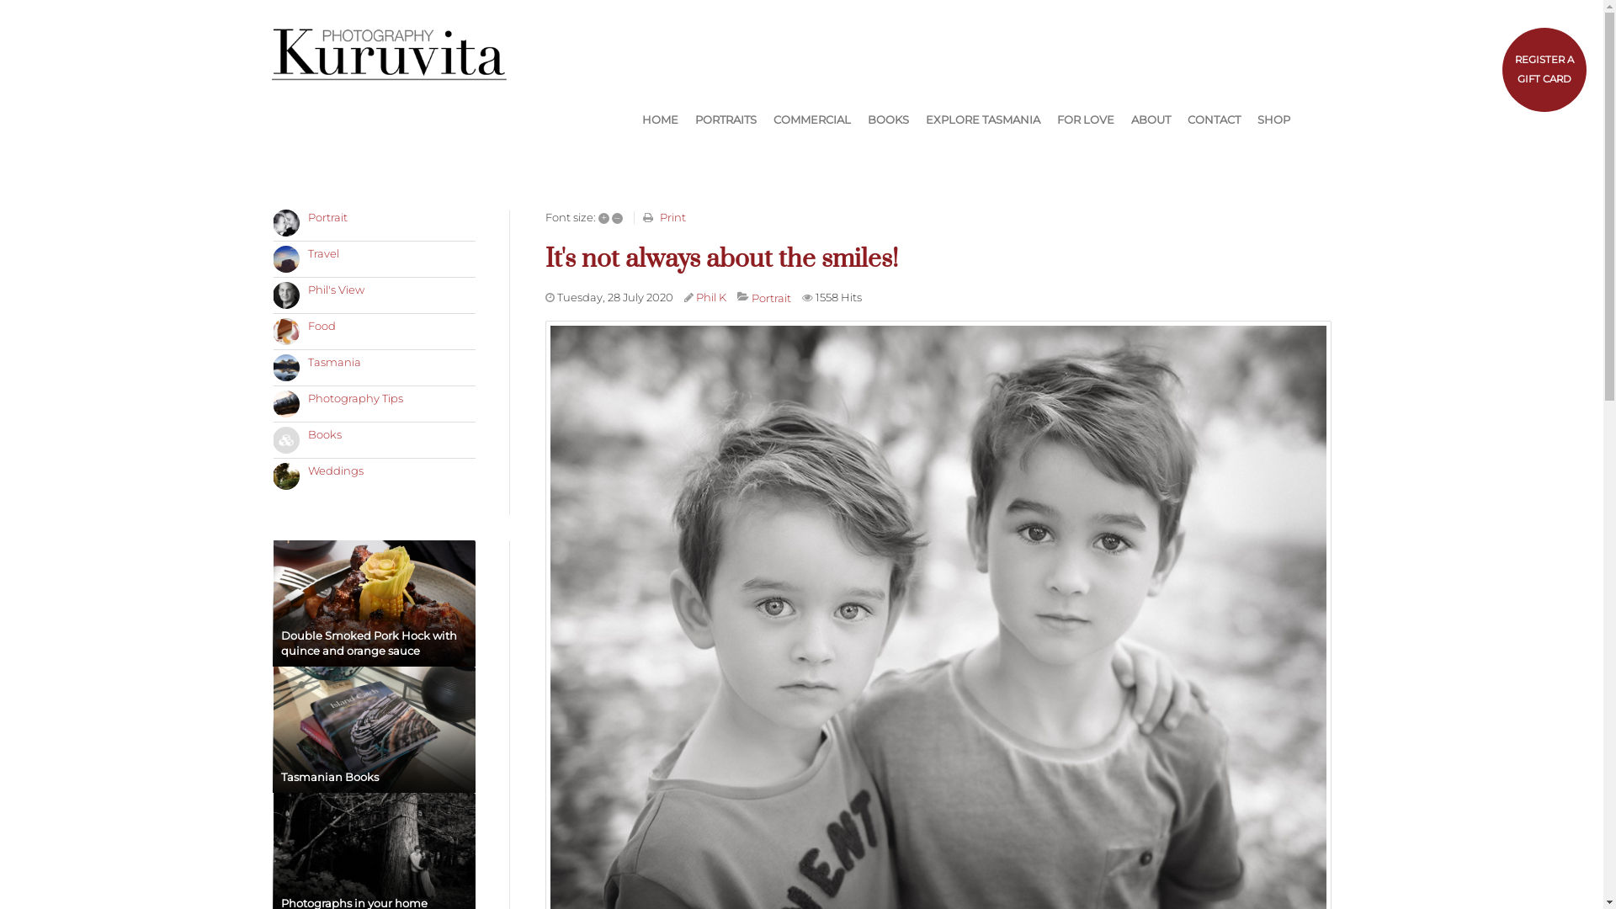 This screenshot has height=909, width=1616. I want to click on PORTRAITS, so click(726, 120).